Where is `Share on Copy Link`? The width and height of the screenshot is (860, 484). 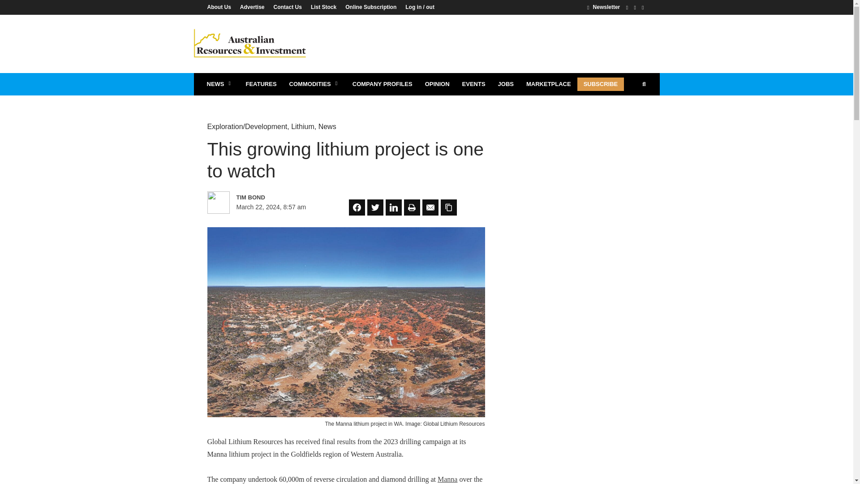
Share on Copy Link is located at coordinates (448, 207).